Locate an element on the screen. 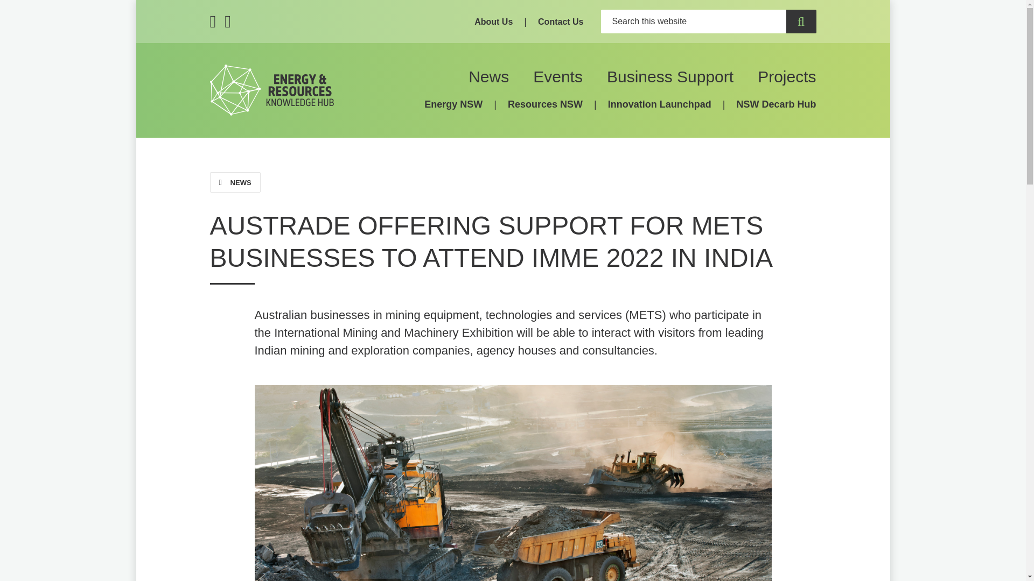  Business Support is located at coordinates (670, 76).